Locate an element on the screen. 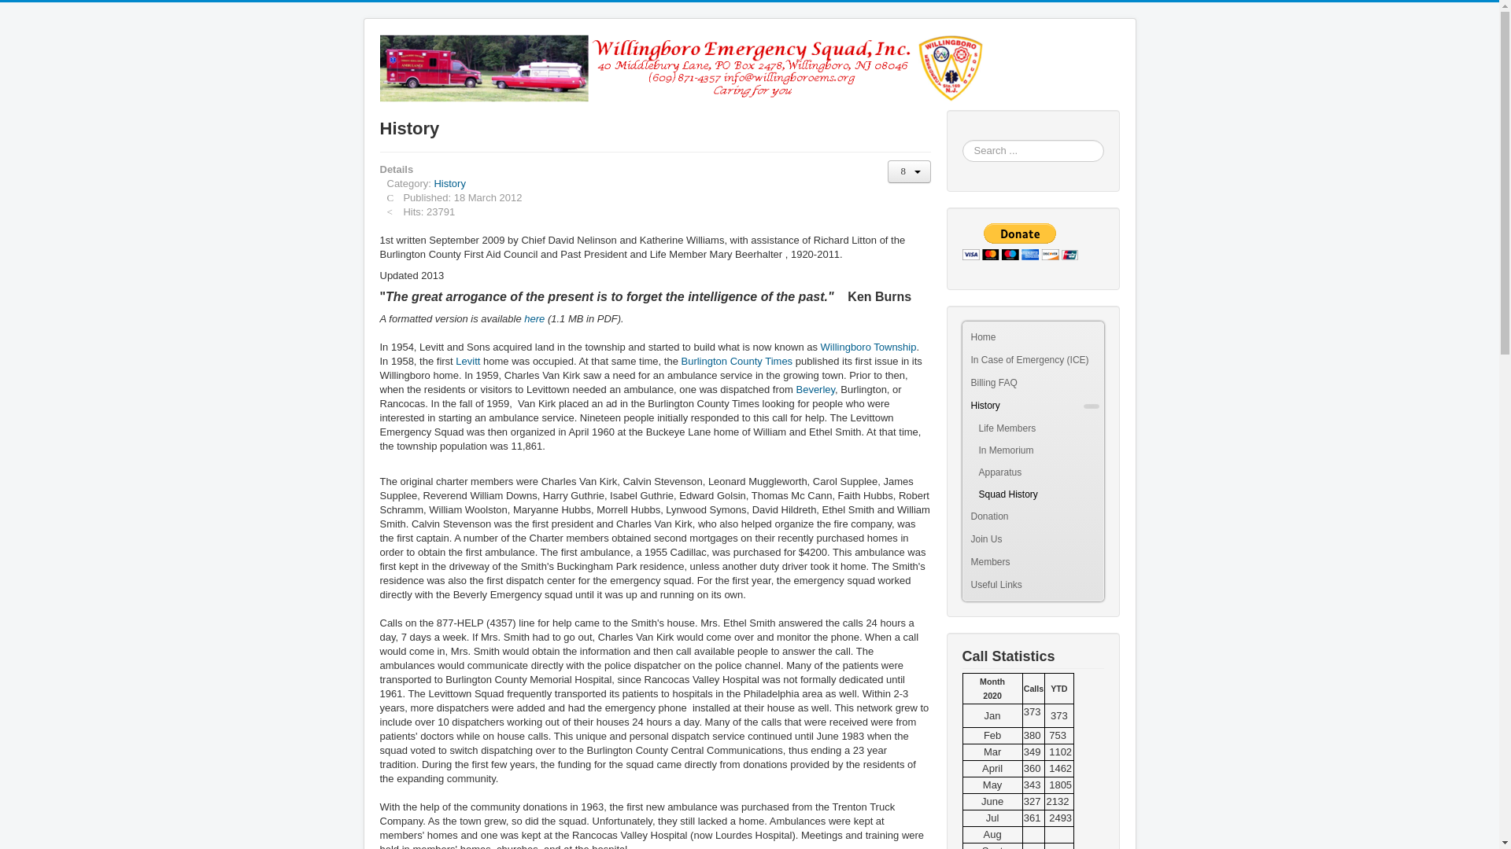  History is located at coordinates (449, 182).